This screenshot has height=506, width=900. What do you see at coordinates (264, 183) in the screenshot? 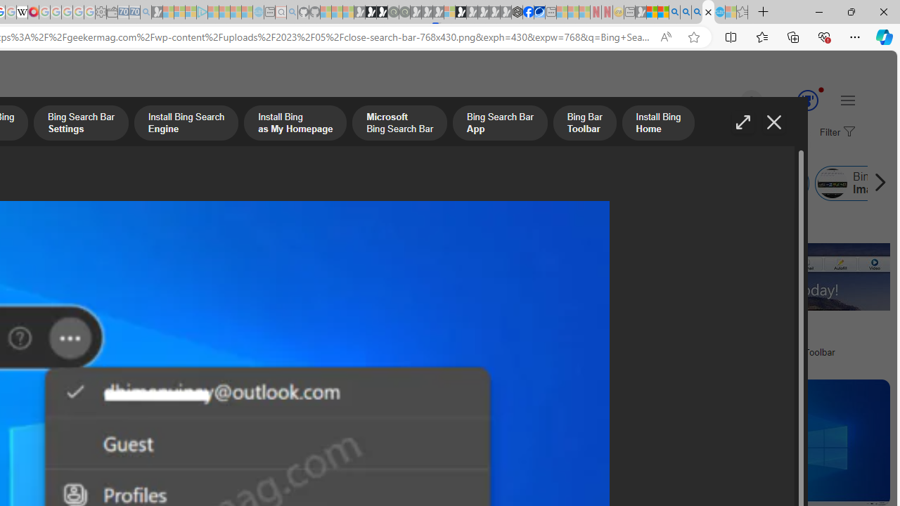
I see `Bing Search Bar App` at bounding box center [264, 183].